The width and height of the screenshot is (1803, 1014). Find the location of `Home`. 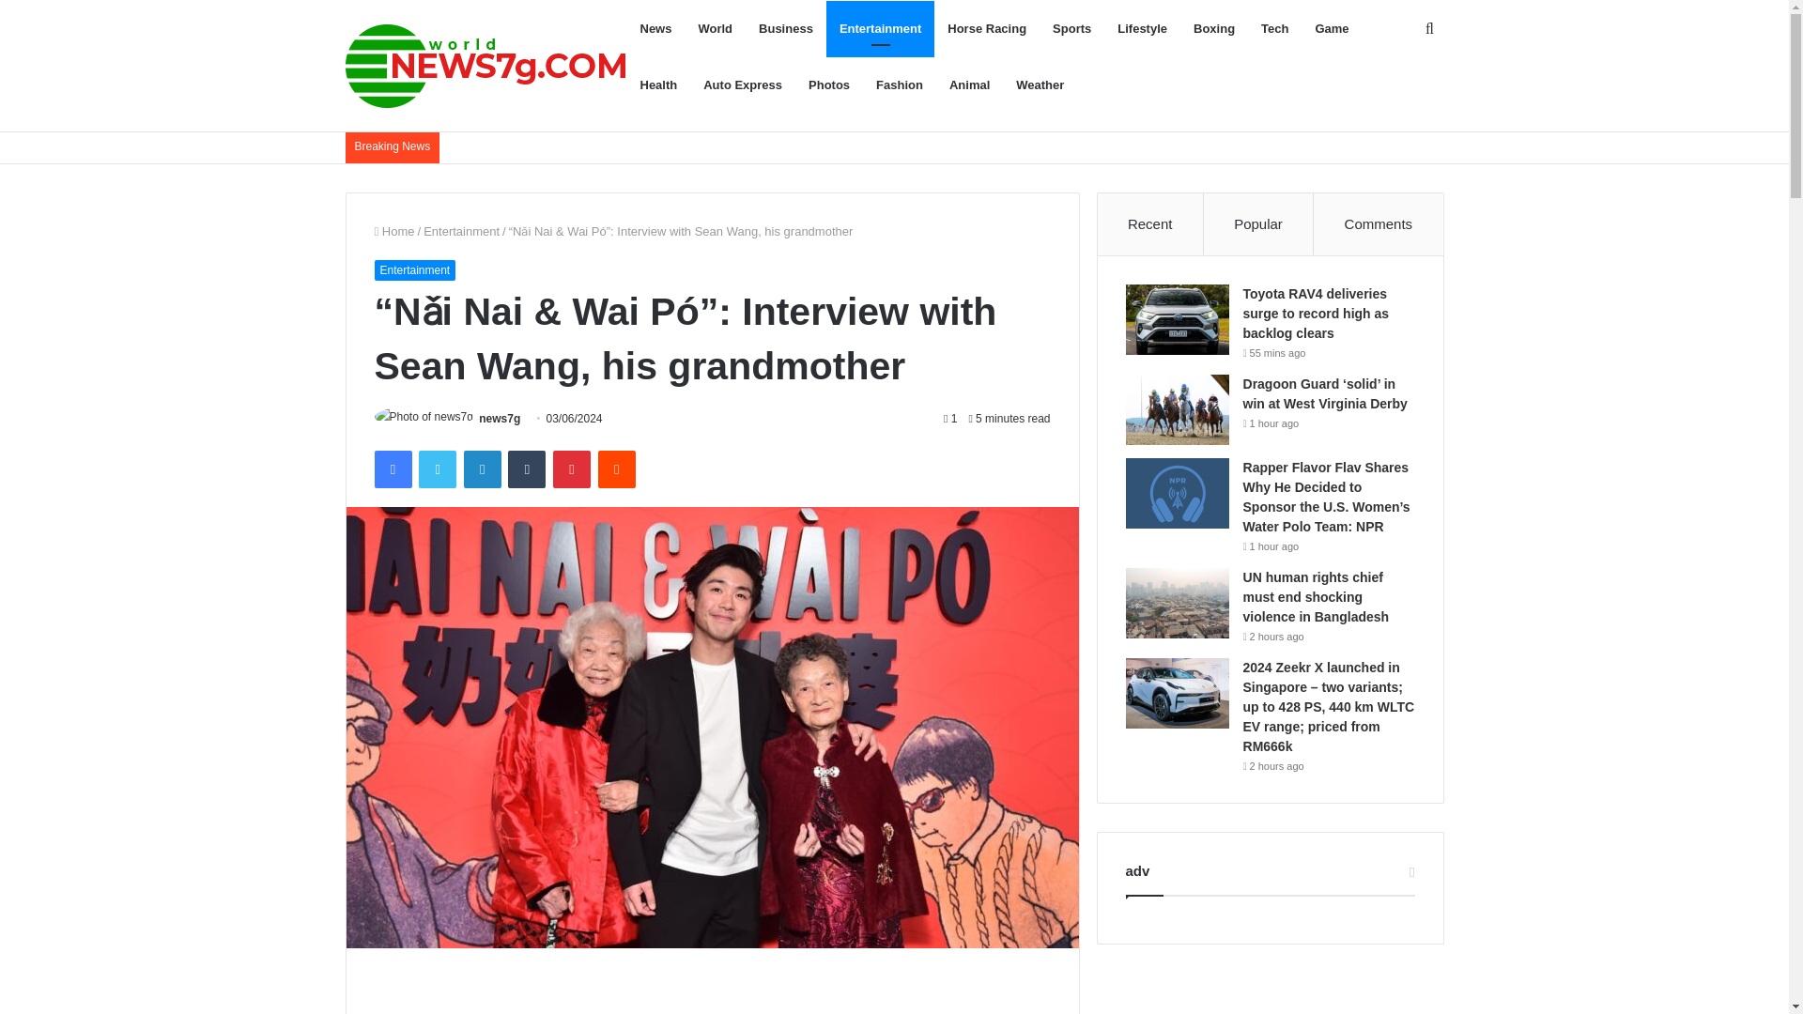

Home is located at coordinates (393, 231).